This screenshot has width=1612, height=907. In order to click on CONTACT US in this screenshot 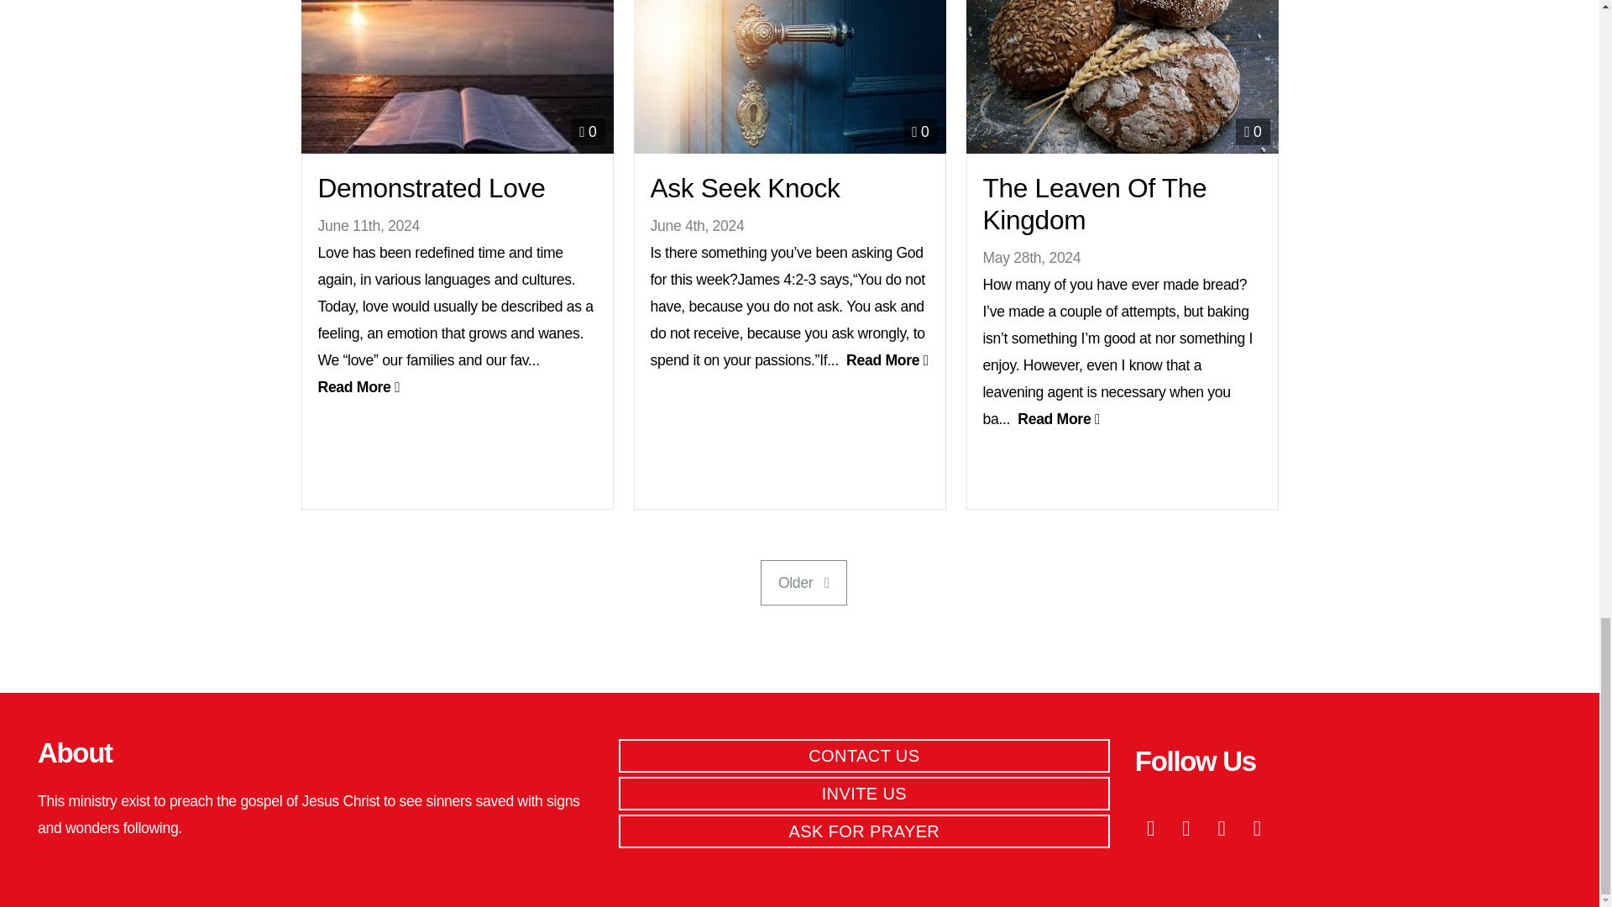, I will do `click(865, 756)`.